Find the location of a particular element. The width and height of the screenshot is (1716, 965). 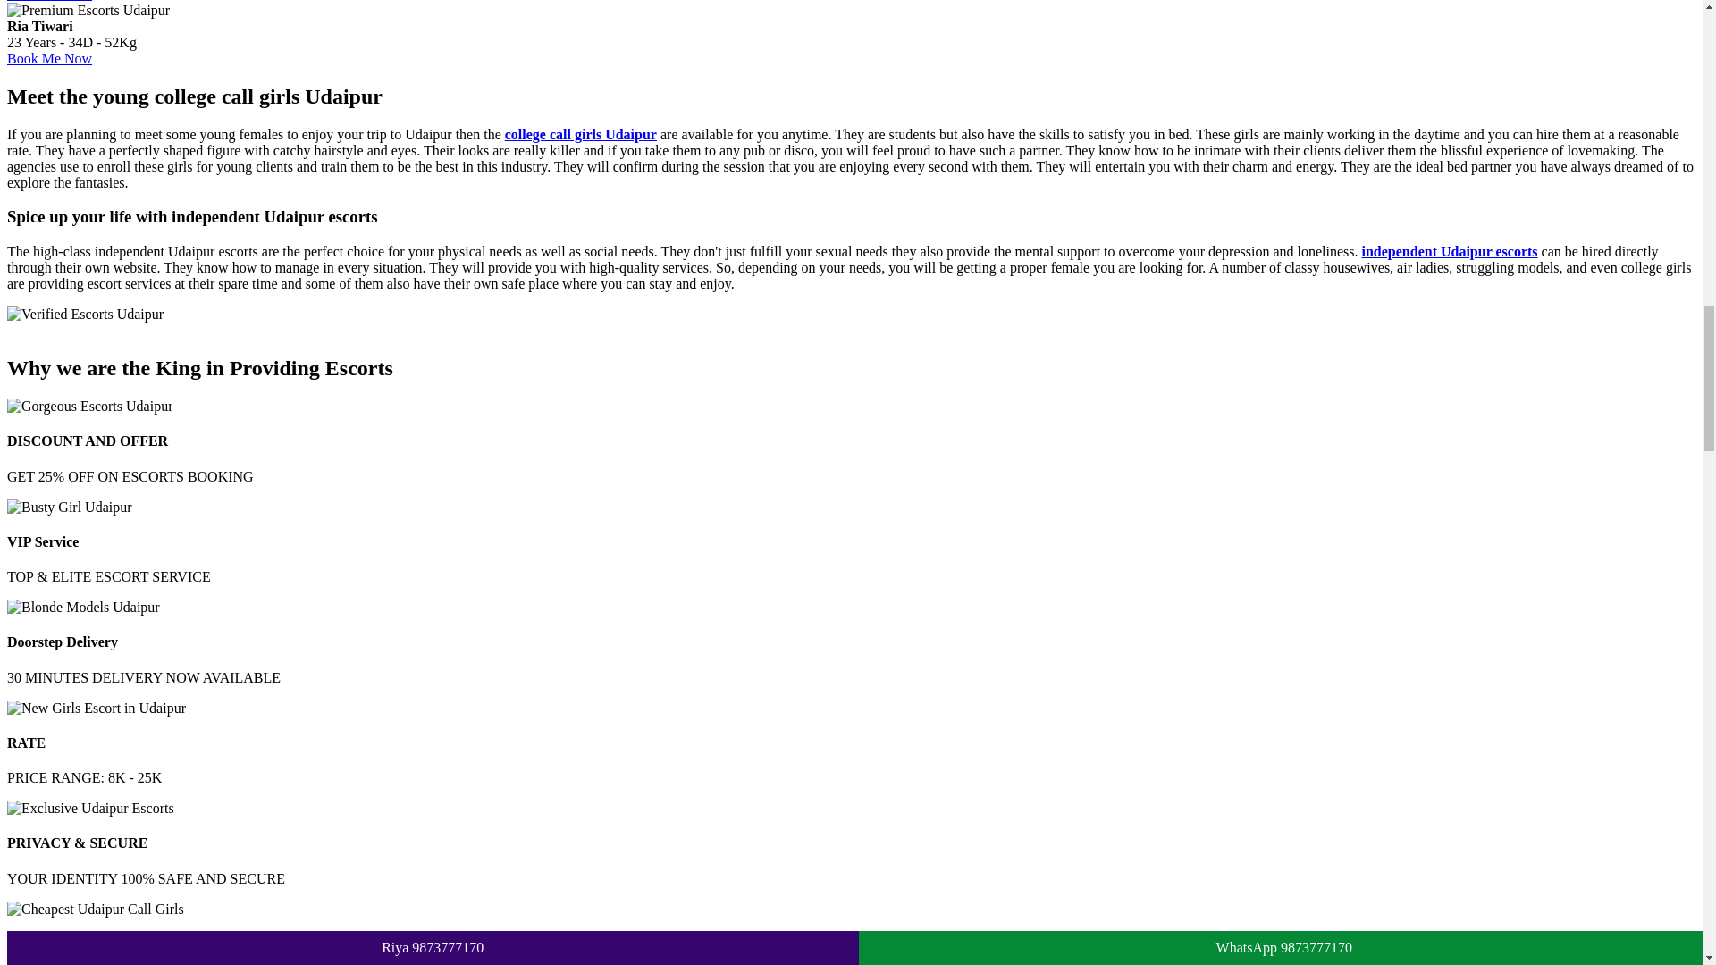

independent Udaipur escorts is located at coordinates (1449, 252).